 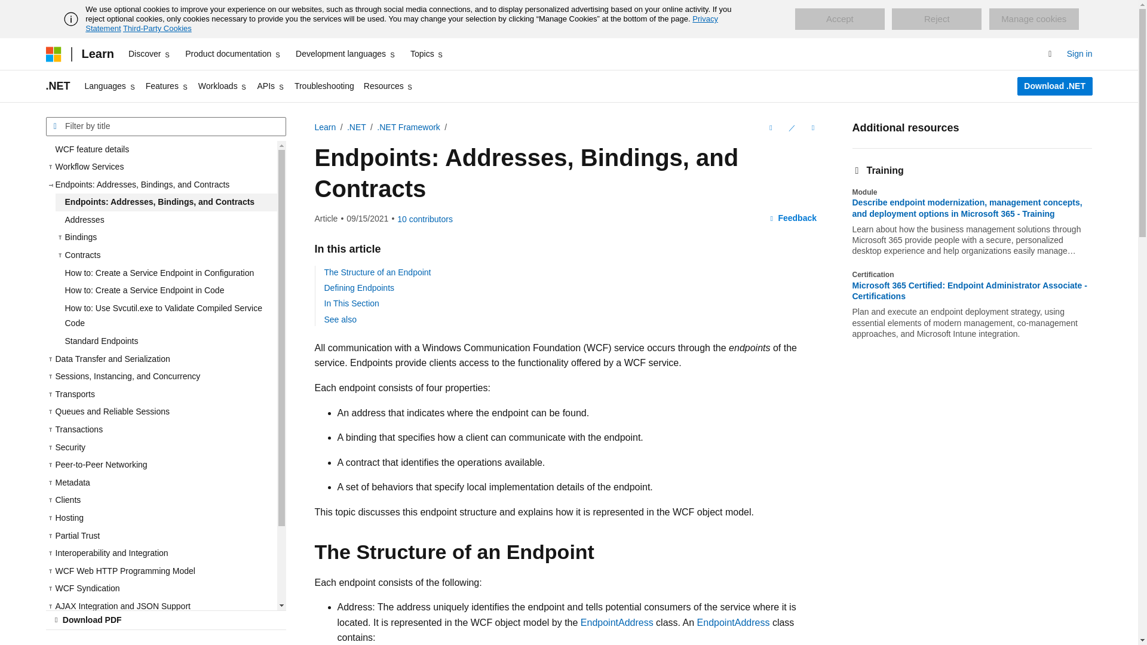 What do you see at coordinates (428, 54) in the screenshot?
I see `Topics` at bounding box center [428, 54].